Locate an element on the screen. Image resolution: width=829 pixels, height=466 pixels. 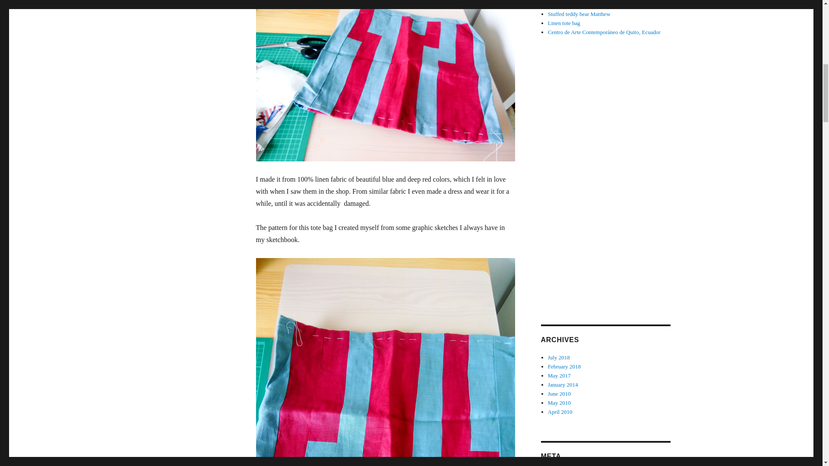
June 2010 is located at coordinates (560, 394).